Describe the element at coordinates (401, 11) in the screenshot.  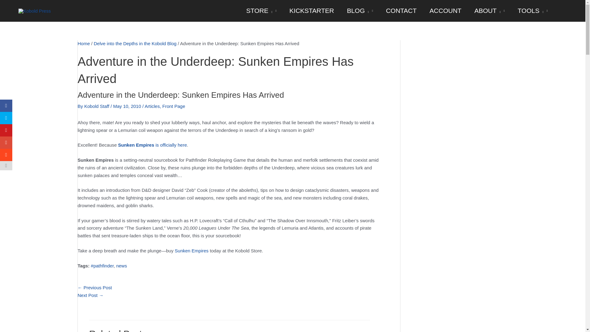
I see `CONTACT` at that location.